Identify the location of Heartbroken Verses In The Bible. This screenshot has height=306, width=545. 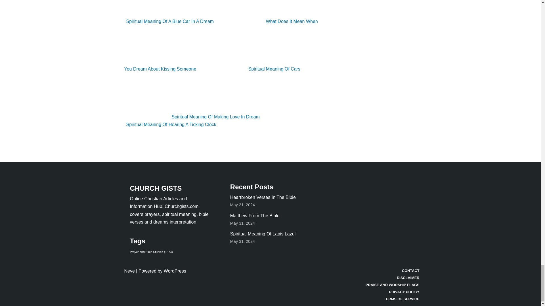
(263, 197).